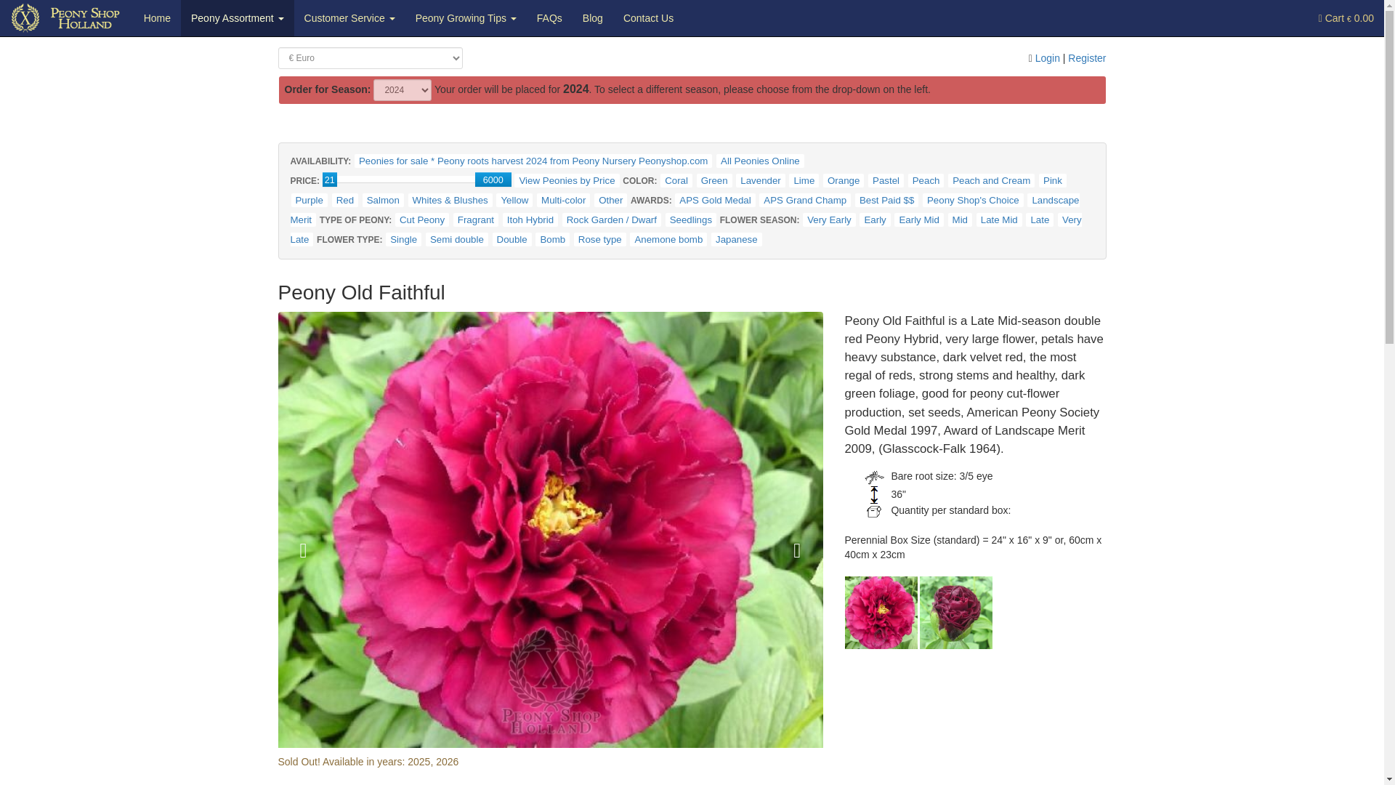 This screenshot has width=1395, height=785. Describe the element at coordinates (676, 180) in the screenshot. I see `Coral` at that location.